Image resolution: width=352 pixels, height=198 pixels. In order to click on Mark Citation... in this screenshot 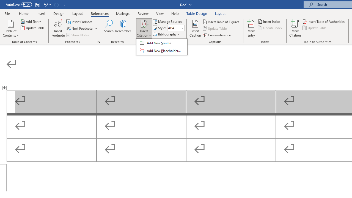, I will do `click(295, 28)`.